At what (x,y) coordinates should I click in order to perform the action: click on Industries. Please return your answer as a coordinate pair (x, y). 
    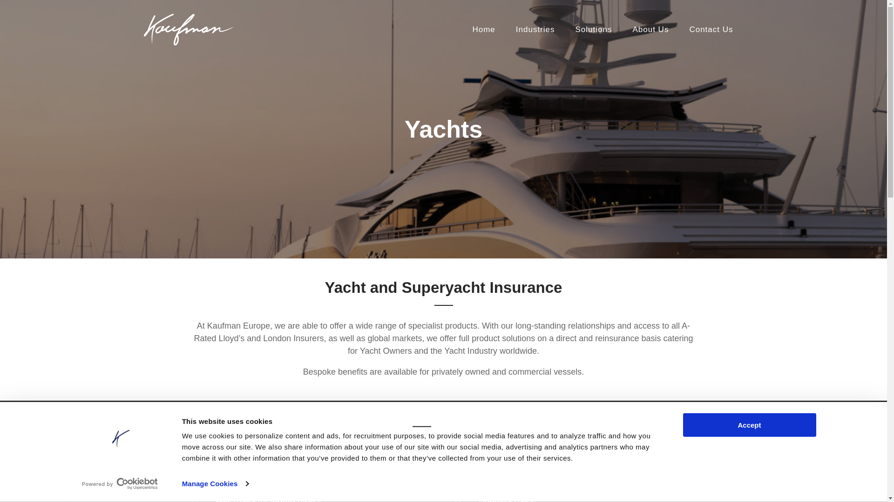
    Looking at the image, I should click on (535, 30).